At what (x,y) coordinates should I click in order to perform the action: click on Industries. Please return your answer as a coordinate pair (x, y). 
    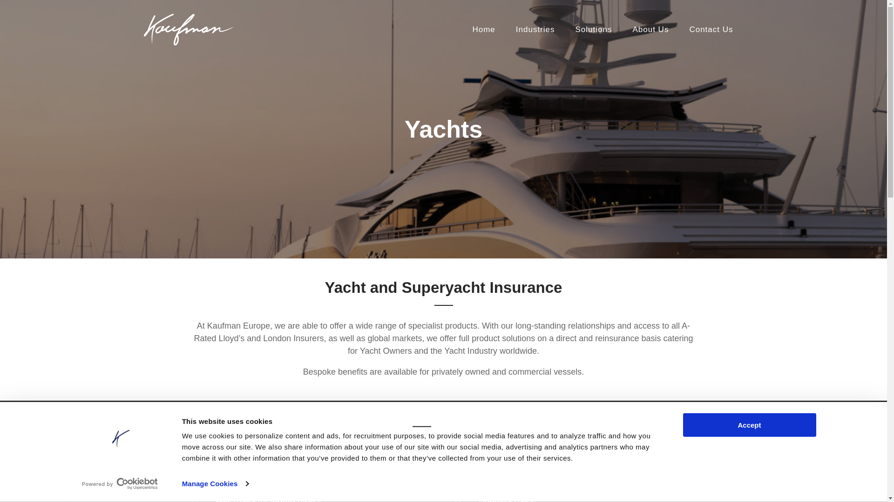
    Looking at the image, I should click on (535, 30).